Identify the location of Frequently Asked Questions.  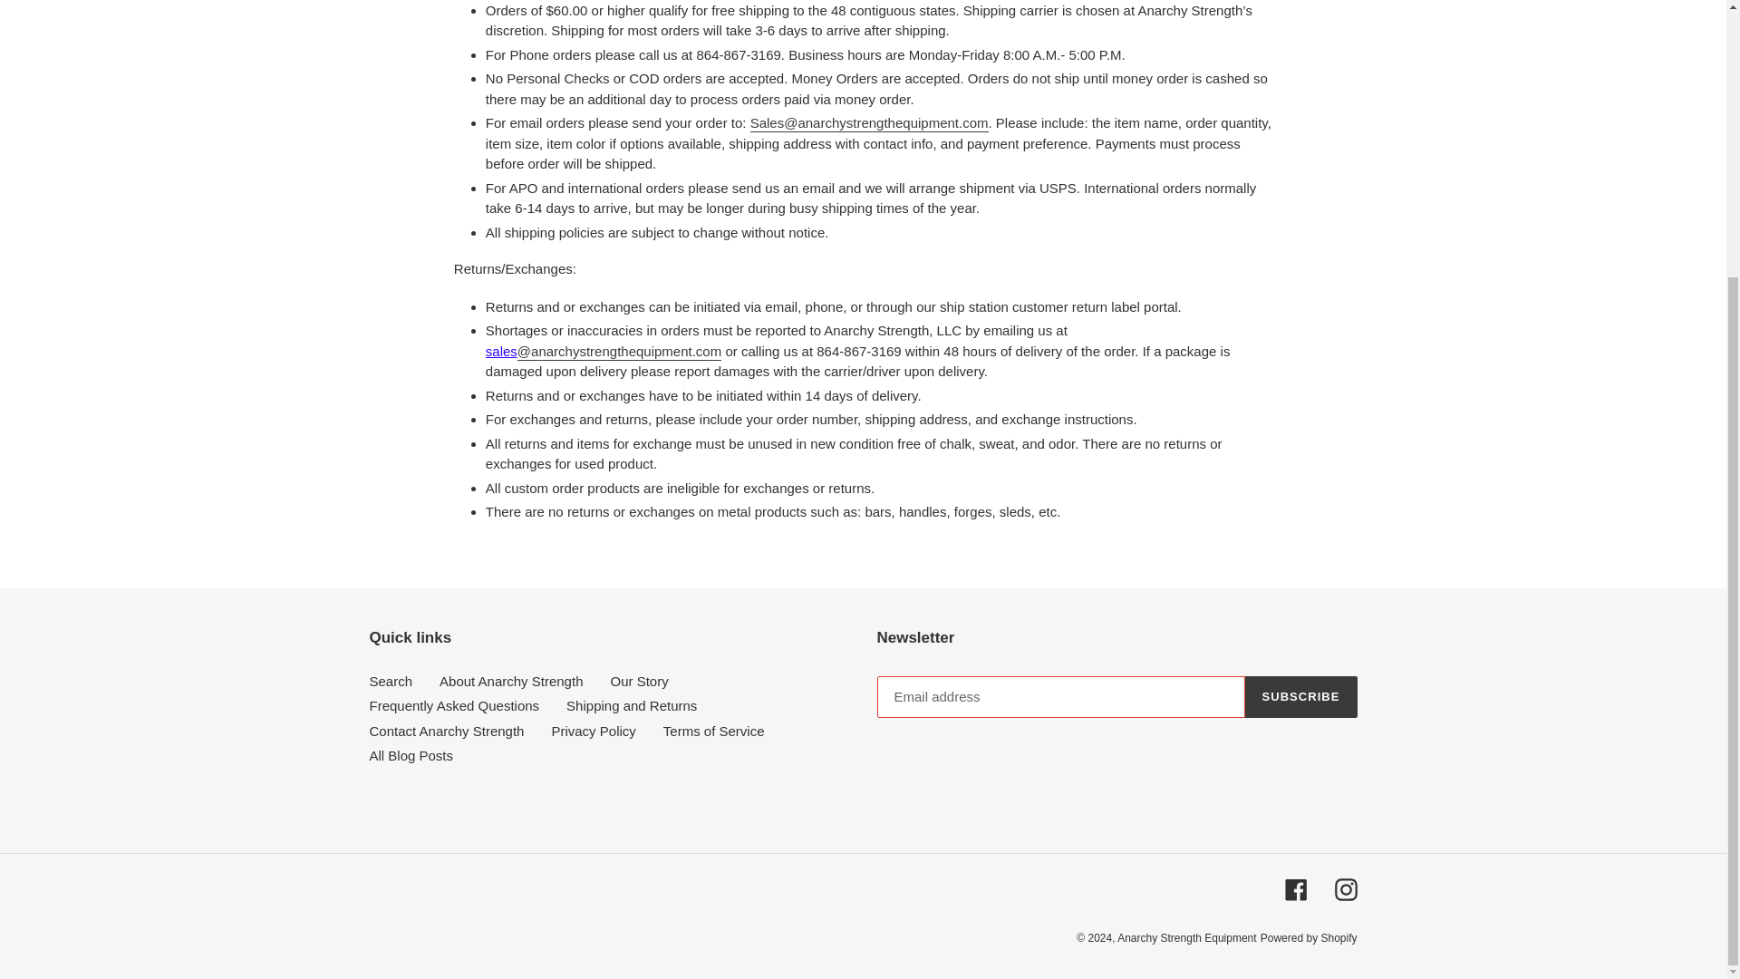
(454, 705).